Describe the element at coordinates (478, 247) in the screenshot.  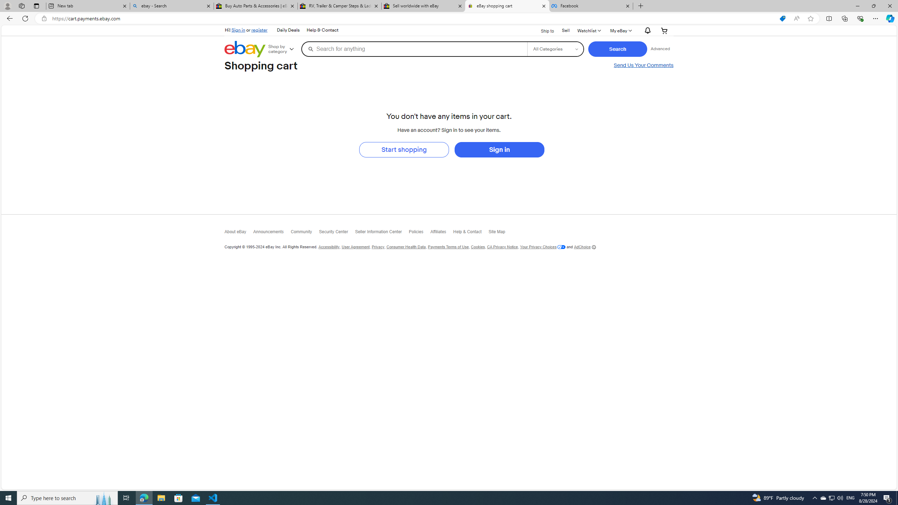
I see `Cookies` at that location.